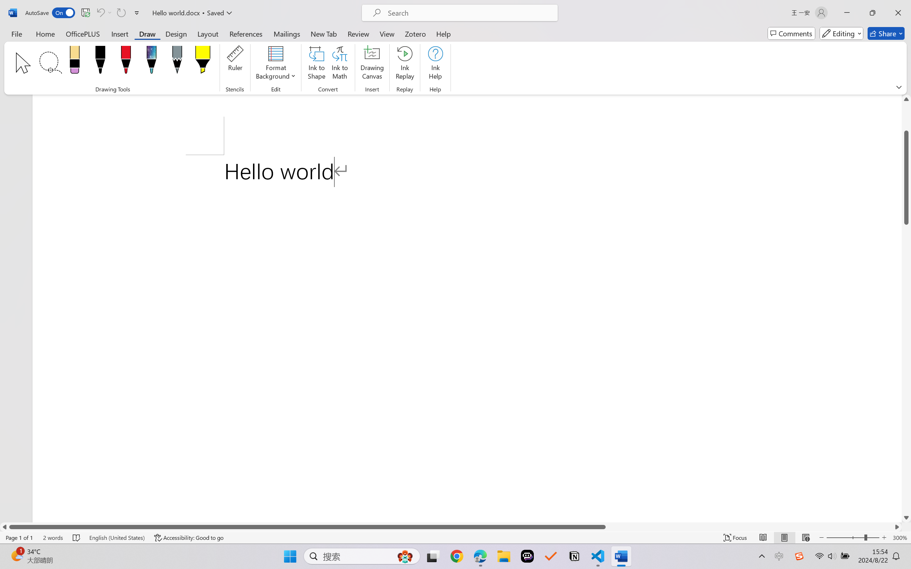 This screenshot has height=569, width=911. I want to click on Can't Undo, so click(104, 13).